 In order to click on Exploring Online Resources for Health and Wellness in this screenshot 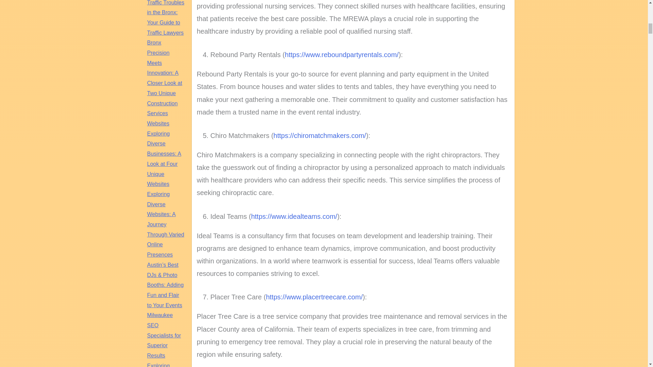, I will do `click(164, 365)`.